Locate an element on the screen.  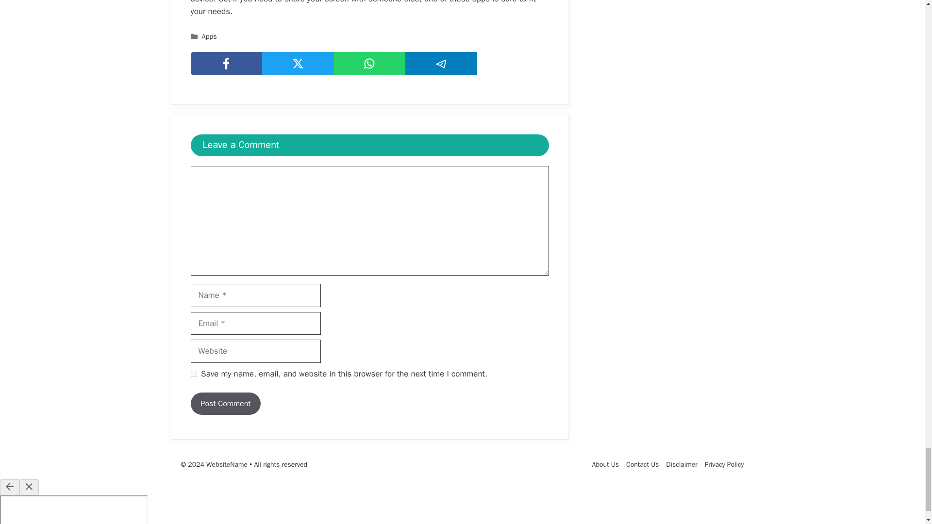
yes is located at coordinates (193, 374).